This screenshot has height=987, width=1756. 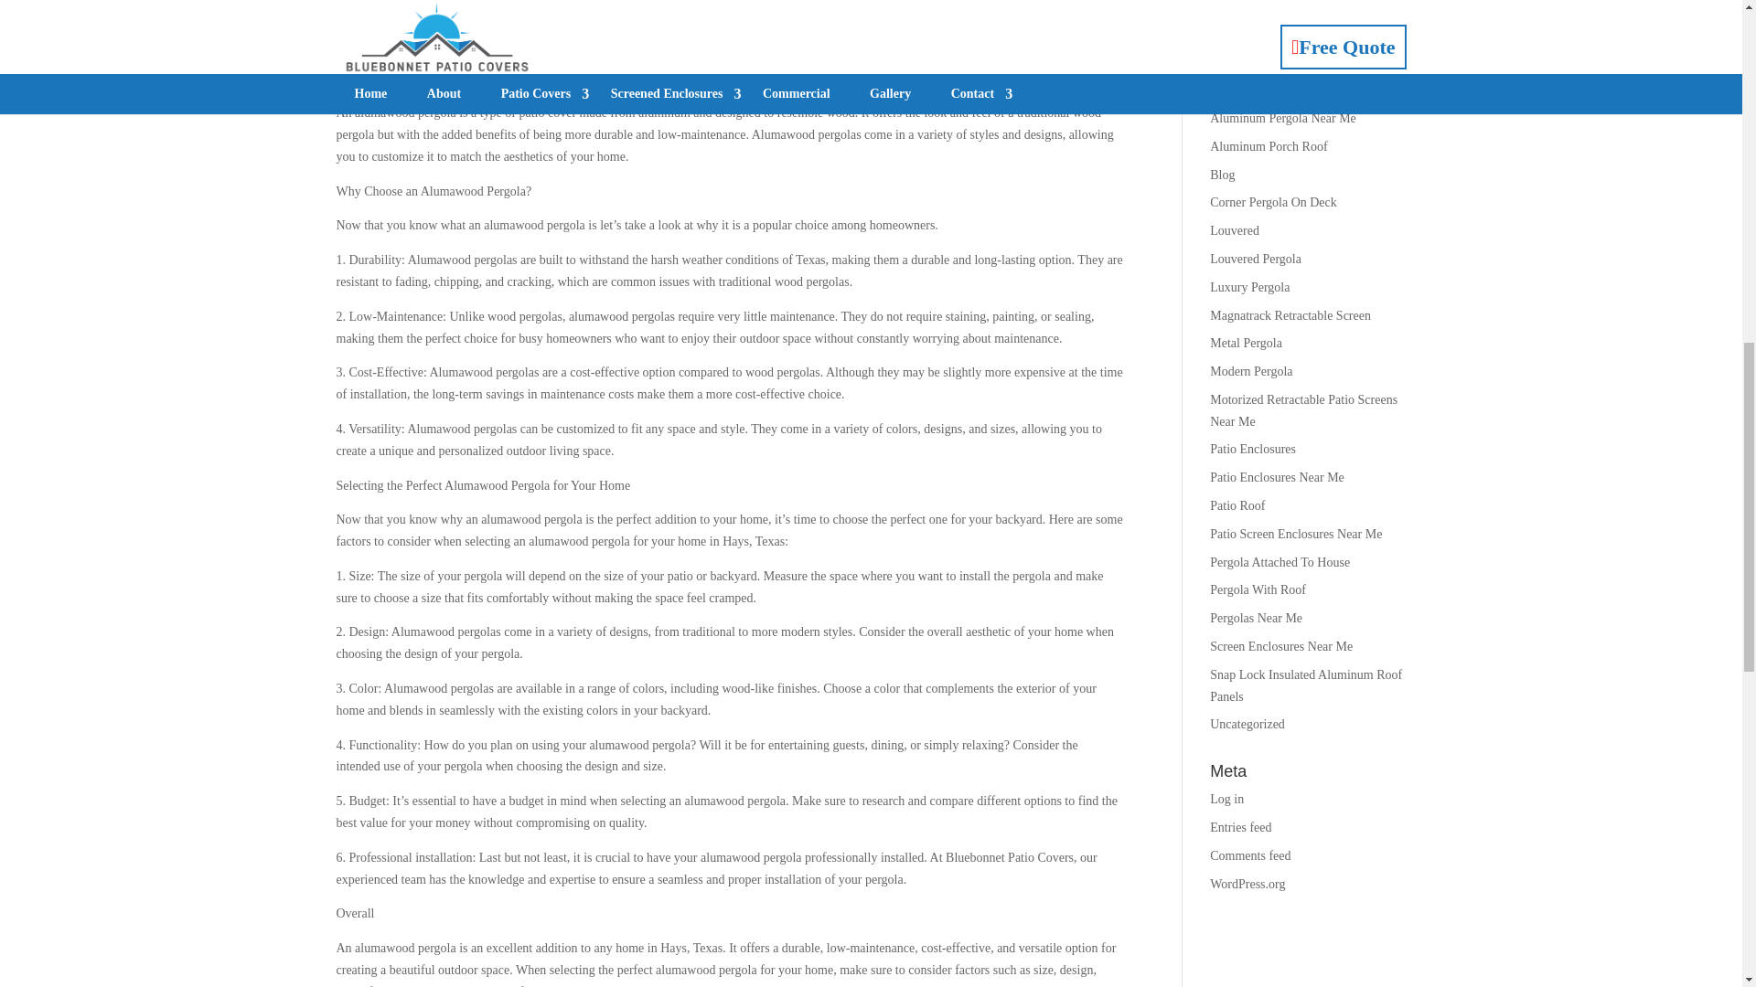 I want to click on Aluminum Pergola, so click(x=1258, y=90).